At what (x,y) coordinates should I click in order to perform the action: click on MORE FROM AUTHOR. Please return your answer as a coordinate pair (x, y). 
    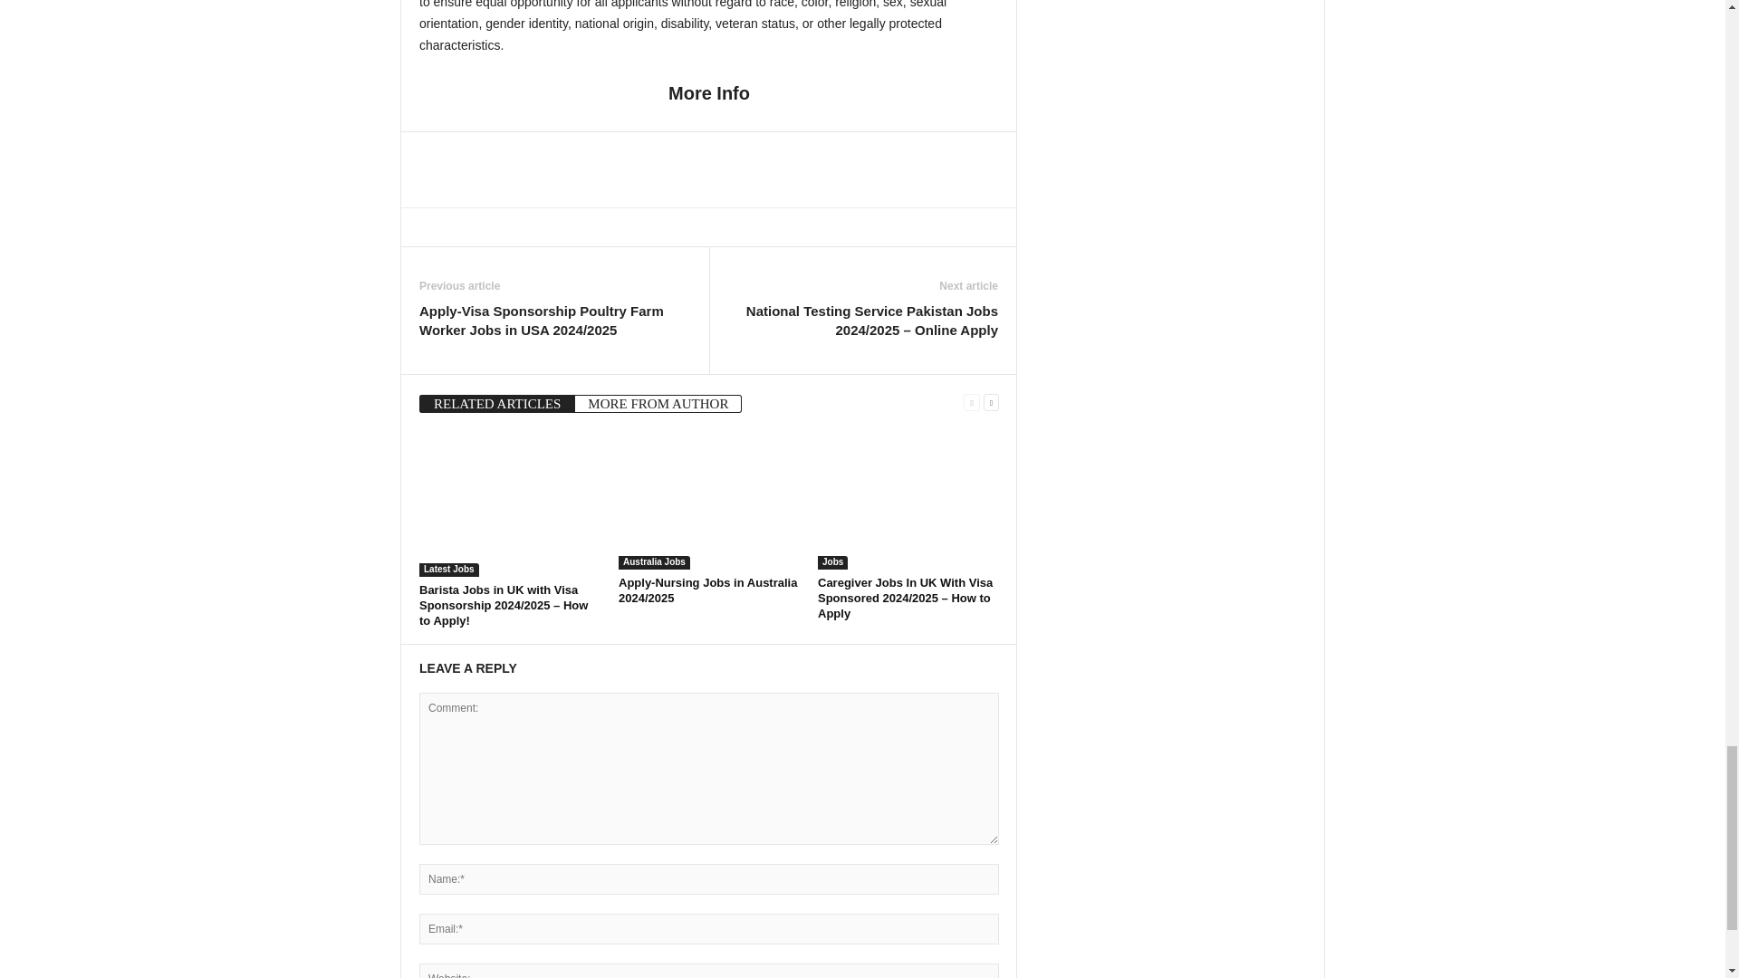
    Looking at the image, I should click on (658, 404).